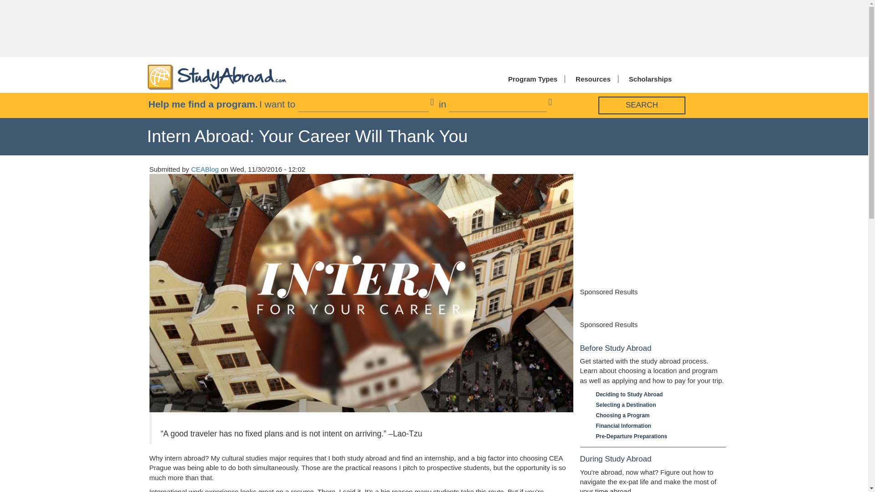 This screenshot has width=875, height=492. I want to click on StudyAbroad.com, so click(217, 76).